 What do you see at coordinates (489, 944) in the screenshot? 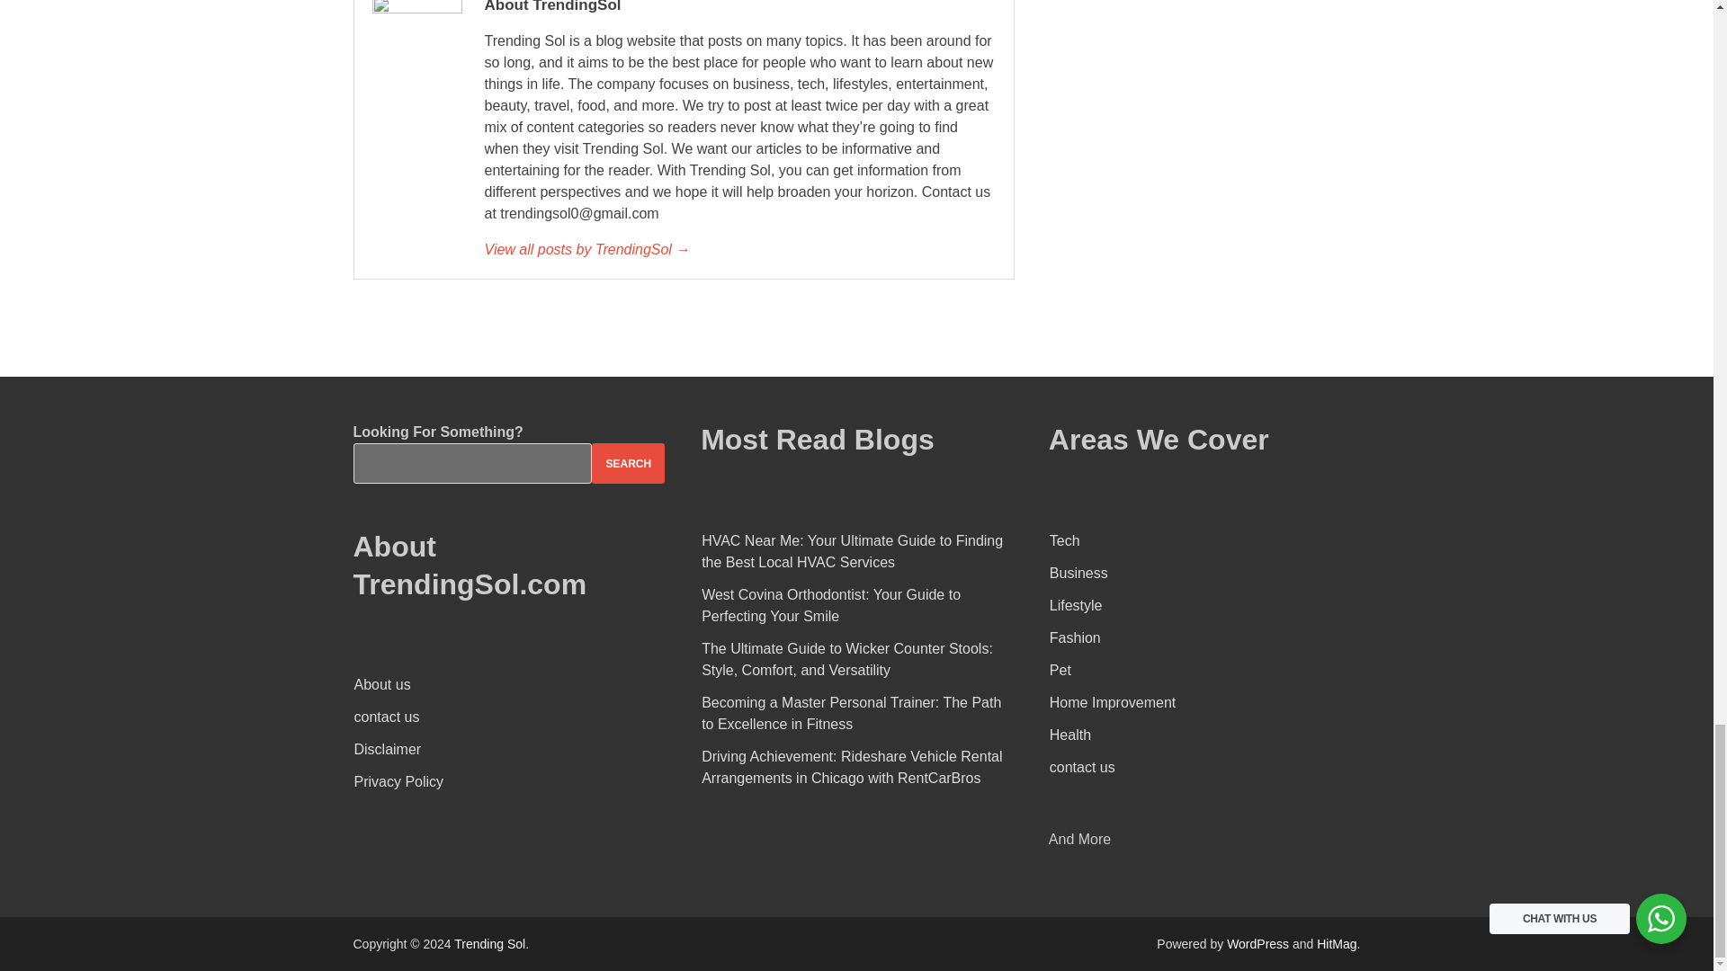
I see `Trending Sol` at bounding box center [489, 944].